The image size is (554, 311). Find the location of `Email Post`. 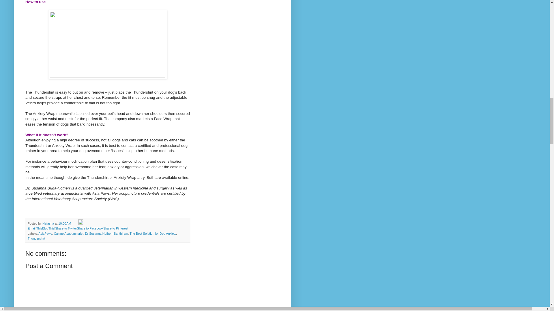

Email Post is located at coordinates (75, 223).